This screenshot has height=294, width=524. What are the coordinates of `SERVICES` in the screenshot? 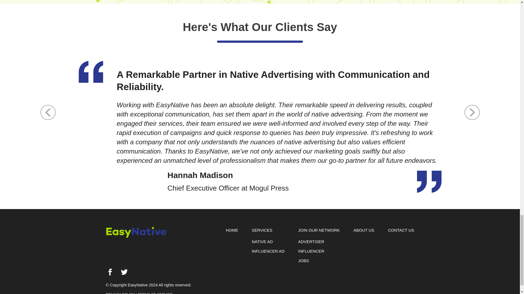 It's located at (262, 230).